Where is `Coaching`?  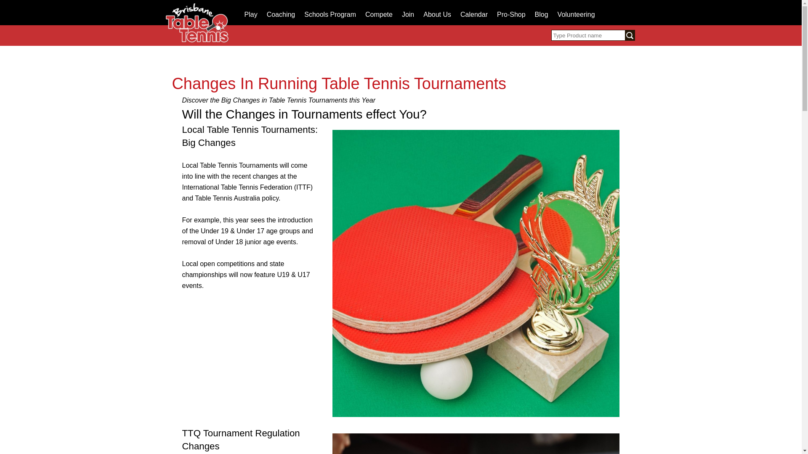 Coaching is located at coordinates (281, 15).